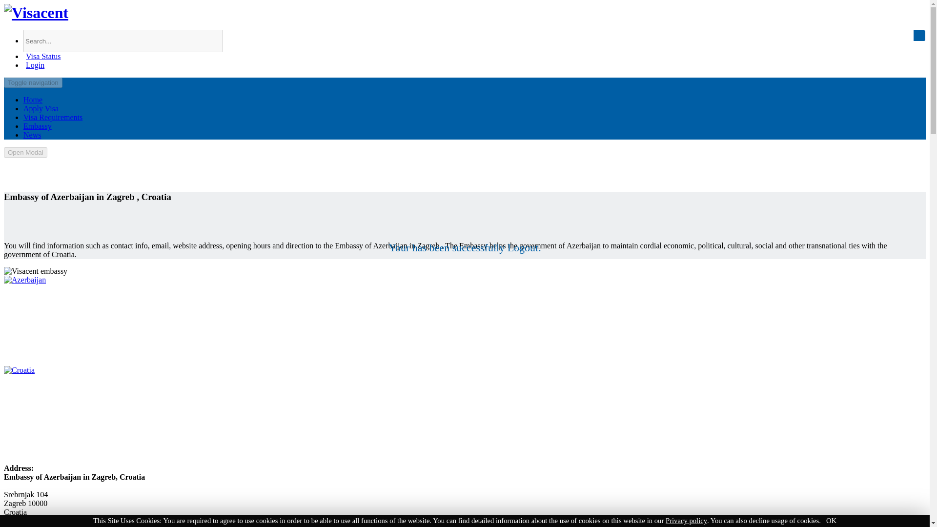 The height and width of the screenshot is (527, 937). Describe the element at coordinates (53, 117) in the screenshot. I see `Visa Requirements` at that location.